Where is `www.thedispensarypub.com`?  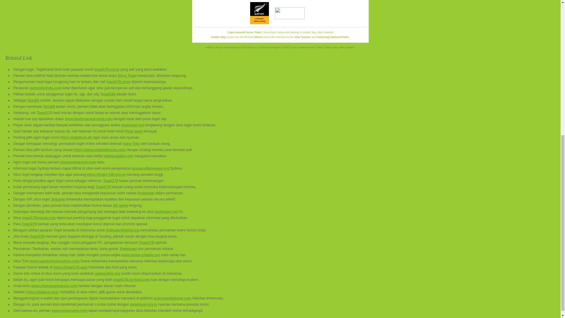 www.thedispensarypub.com is located at coordinates (89, 119).